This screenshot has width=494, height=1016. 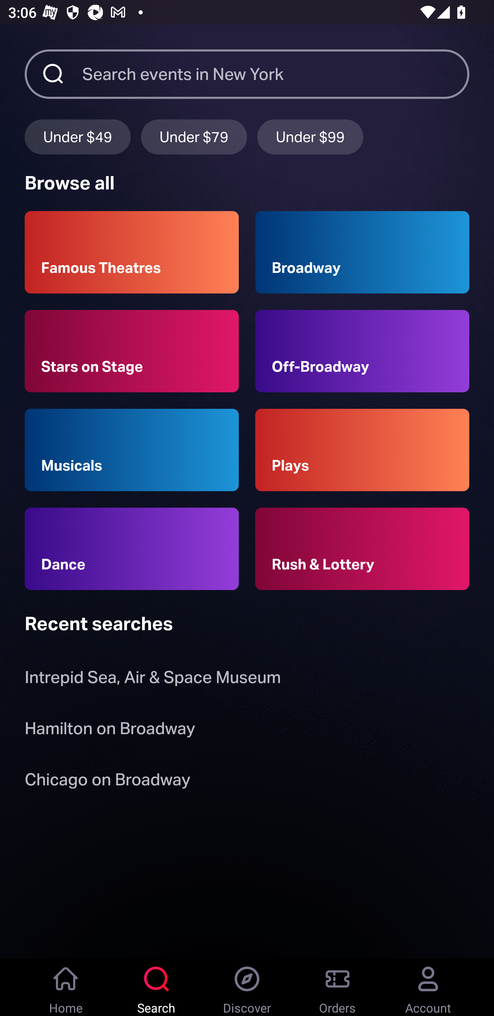 I want to click on Off-Broadway, so click(x=362, y=351).